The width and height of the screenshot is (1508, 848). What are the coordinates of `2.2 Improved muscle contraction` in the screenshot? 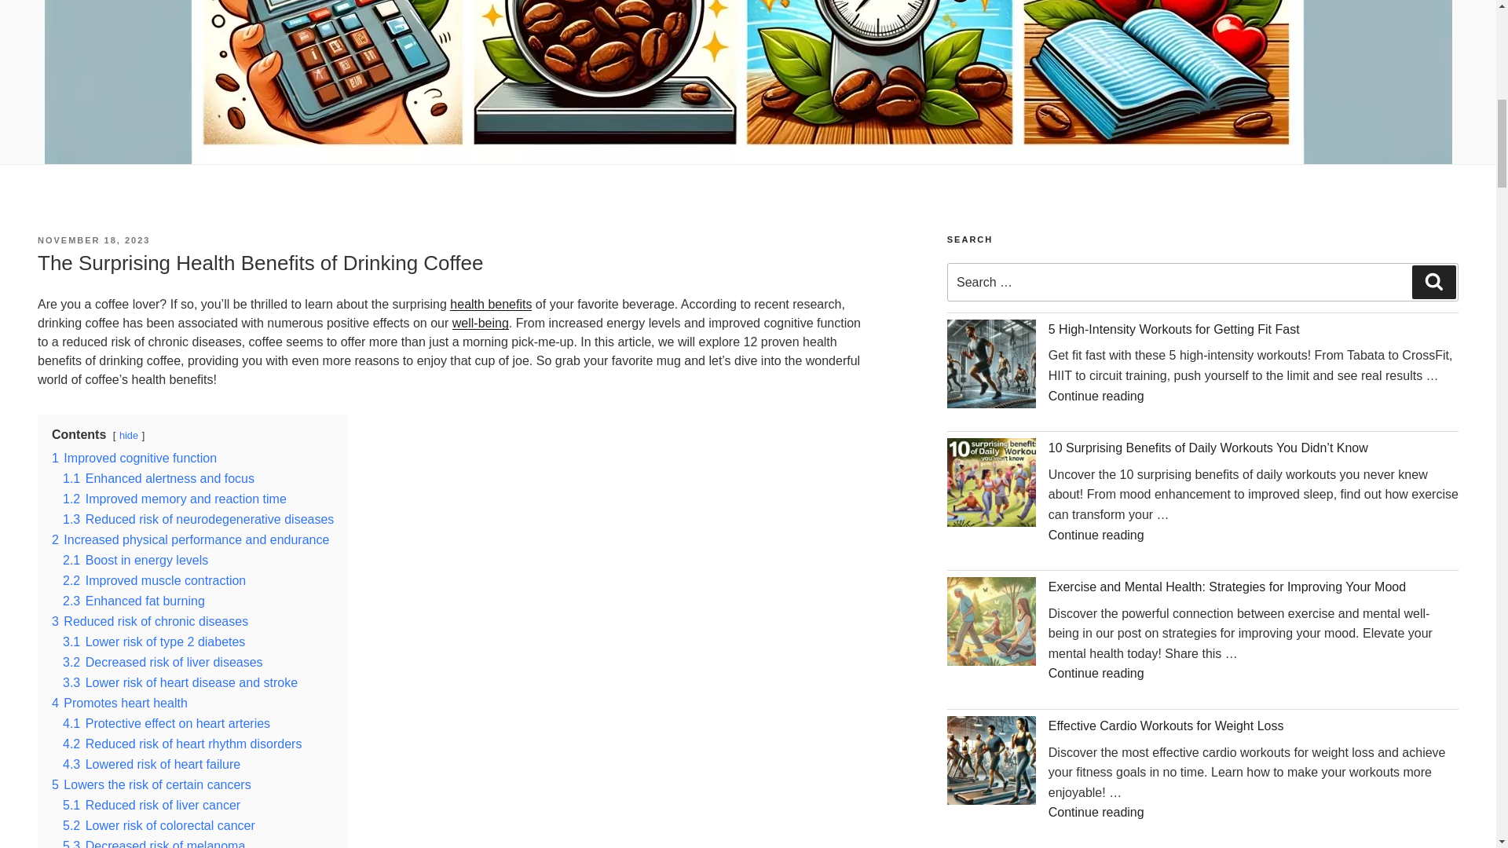 It's located at (154, 581).